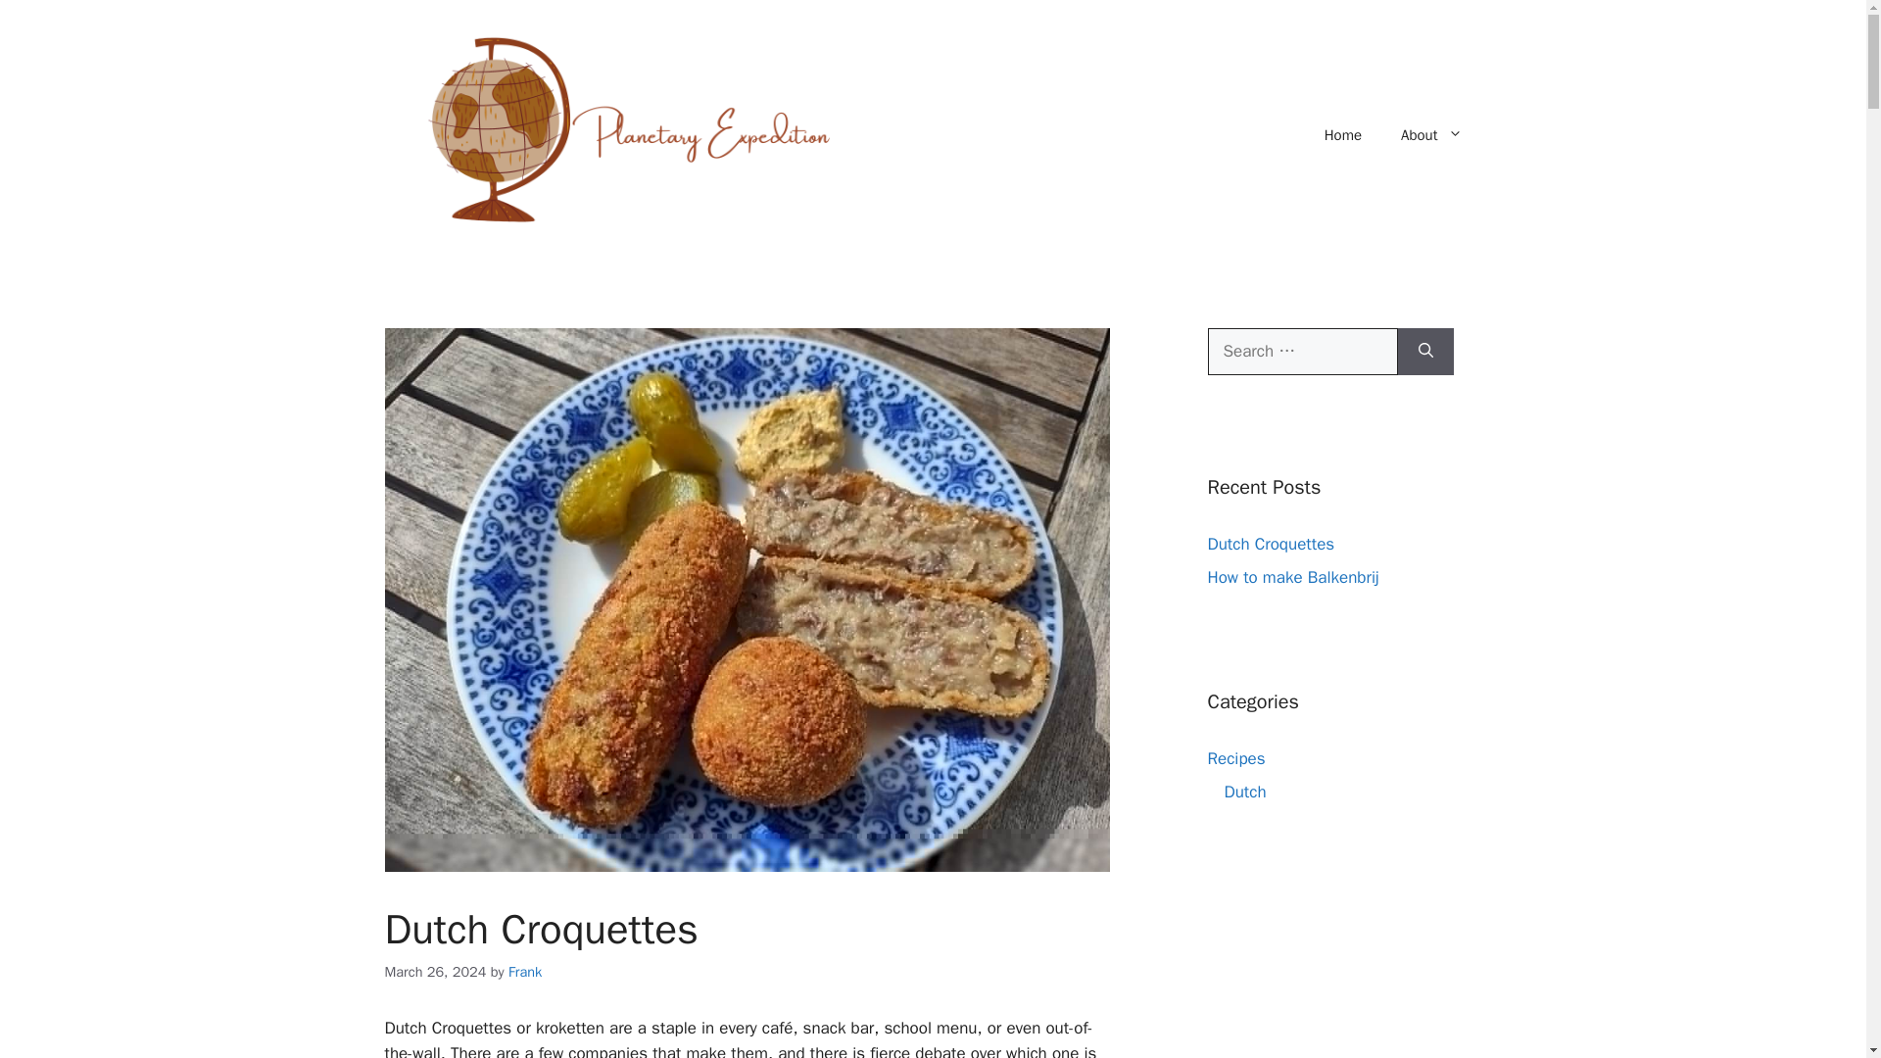 The width and height of the screenshot is (1881, 1058). I want to click on Dutch, so click(1244, 792).